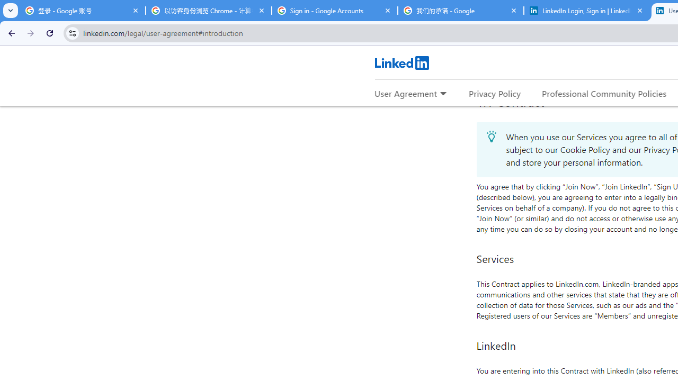 The image size is (678, 381). What do you see at coordinates (587, 11) in the screenshot?
I see `LinkedIn Login, Sign in | LinkedIn` at bounding box center [587, 11].